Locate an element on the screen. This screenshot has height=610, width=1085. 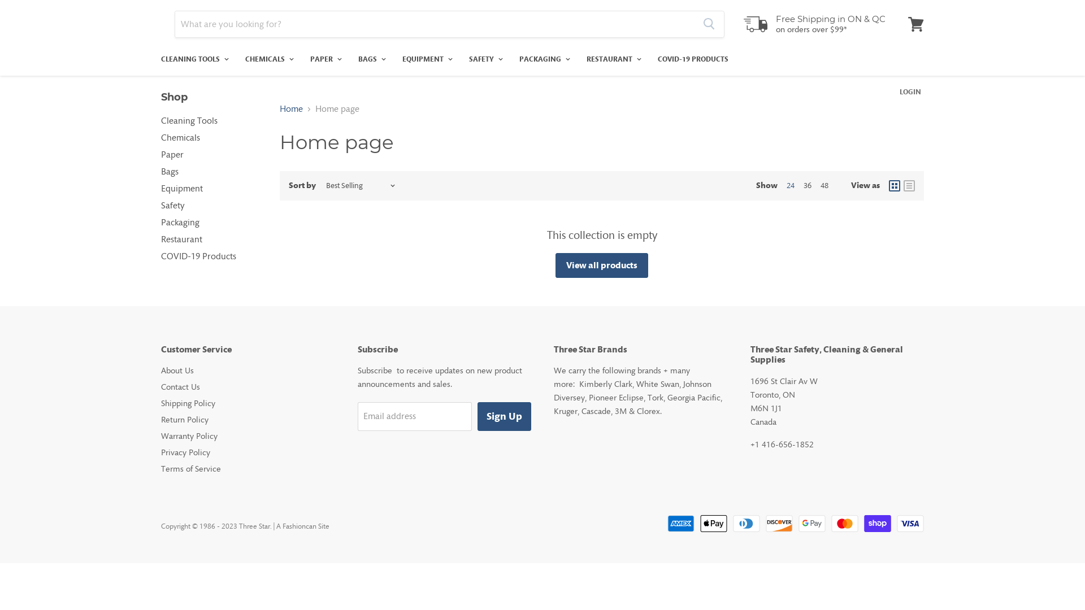
View all products is located at coordinates (602, 265).